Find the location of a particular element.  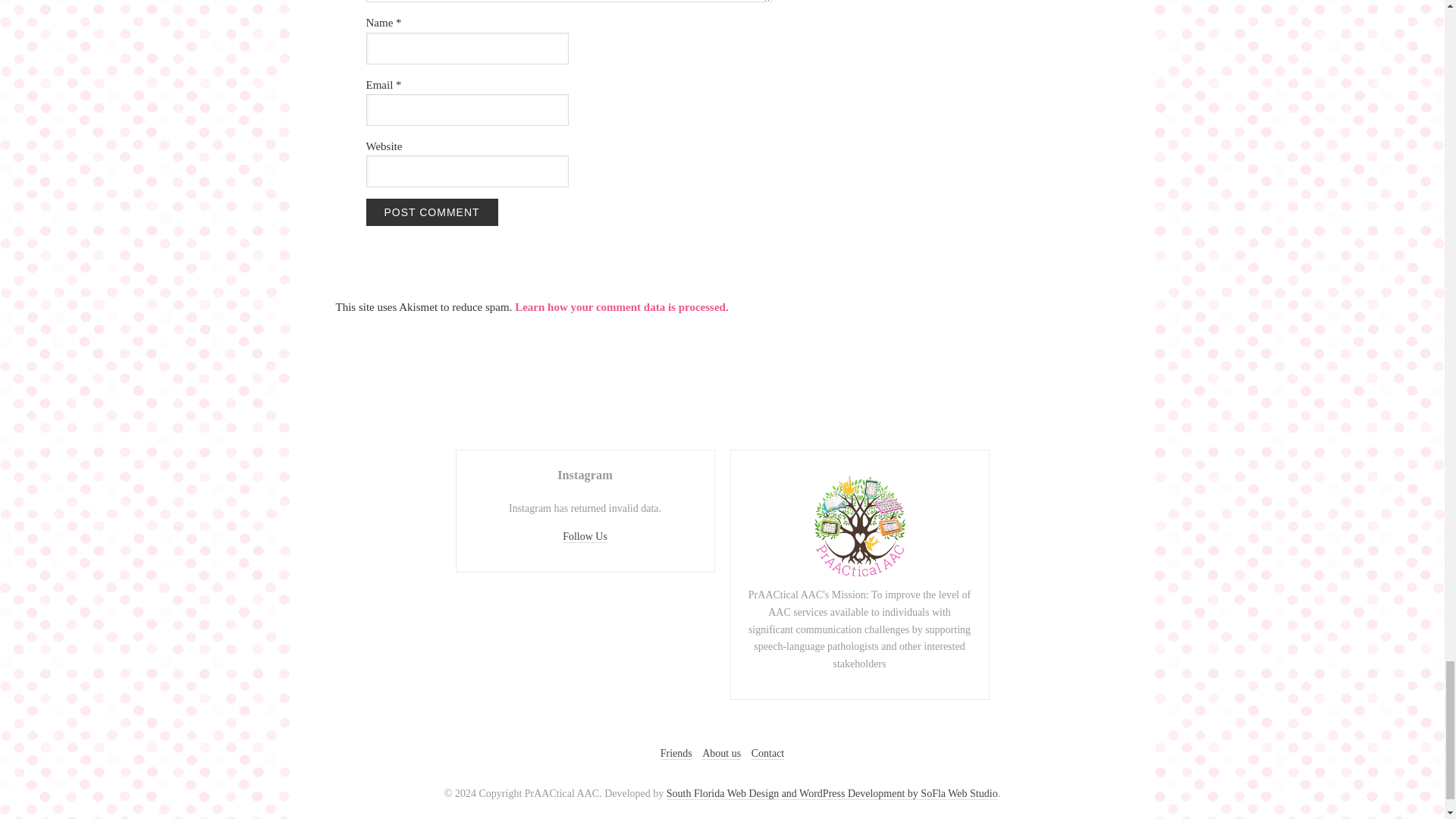

South Florida Web Design is located at coordinates (832, 793).